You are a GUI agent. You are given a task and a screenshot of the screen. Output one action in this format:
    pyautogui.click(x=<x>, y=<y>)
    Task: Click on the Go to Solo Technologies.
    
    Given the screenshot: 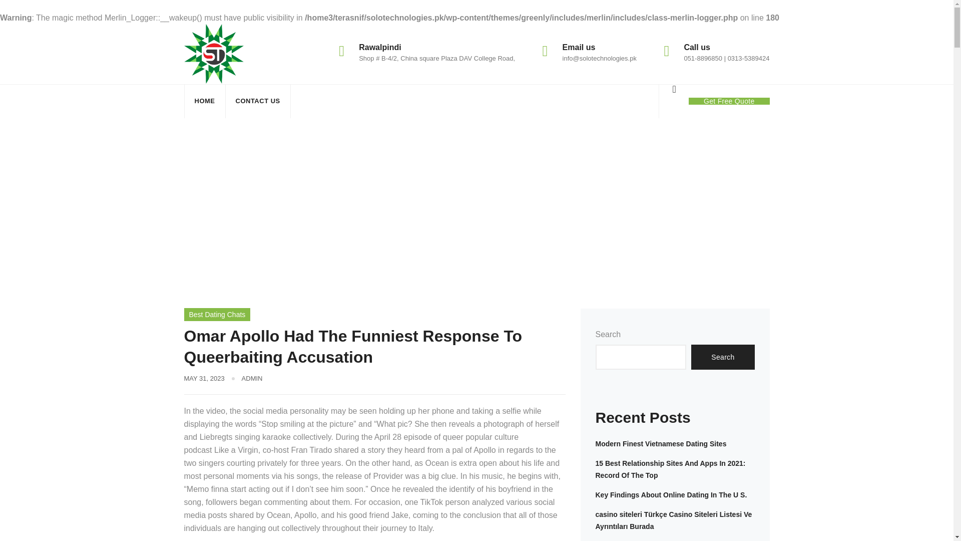 What is the action you would take?
    pyautogui.click(x=222, y=208)
    